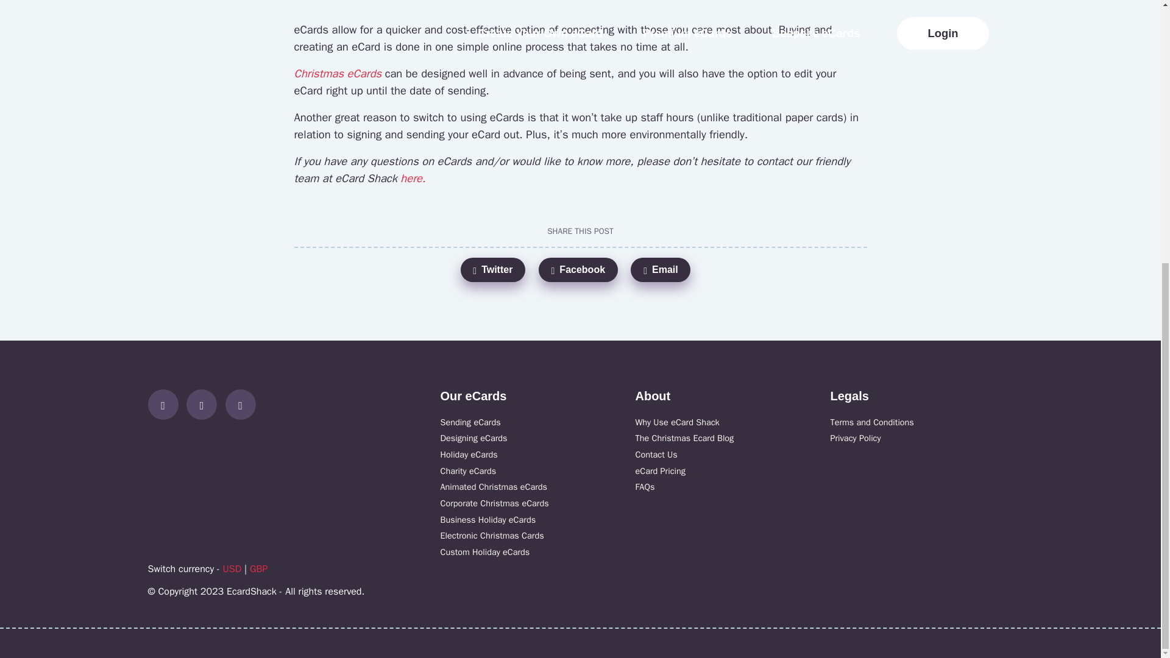  I want to click on Facebook, so click(578, 270).